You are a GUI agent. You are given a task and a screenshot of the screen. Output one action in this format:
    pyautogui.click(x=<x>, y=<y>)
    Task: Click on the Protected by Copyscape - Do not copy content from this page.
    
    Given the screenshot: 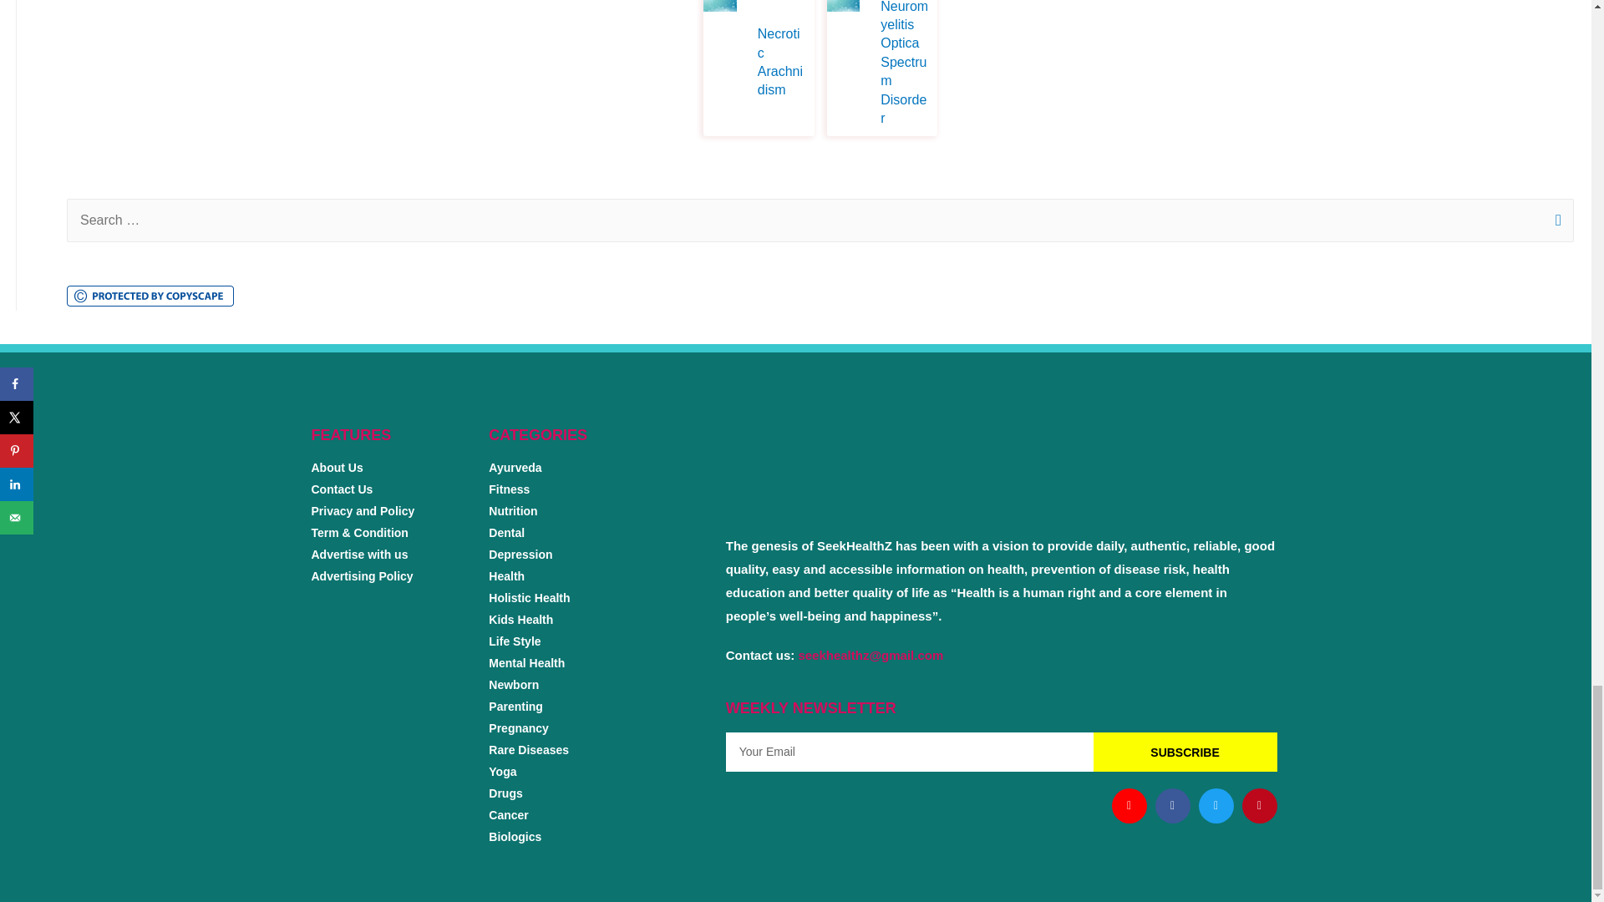 What is the action you would take?
    pyautogui.click(x=810, y=854)
    